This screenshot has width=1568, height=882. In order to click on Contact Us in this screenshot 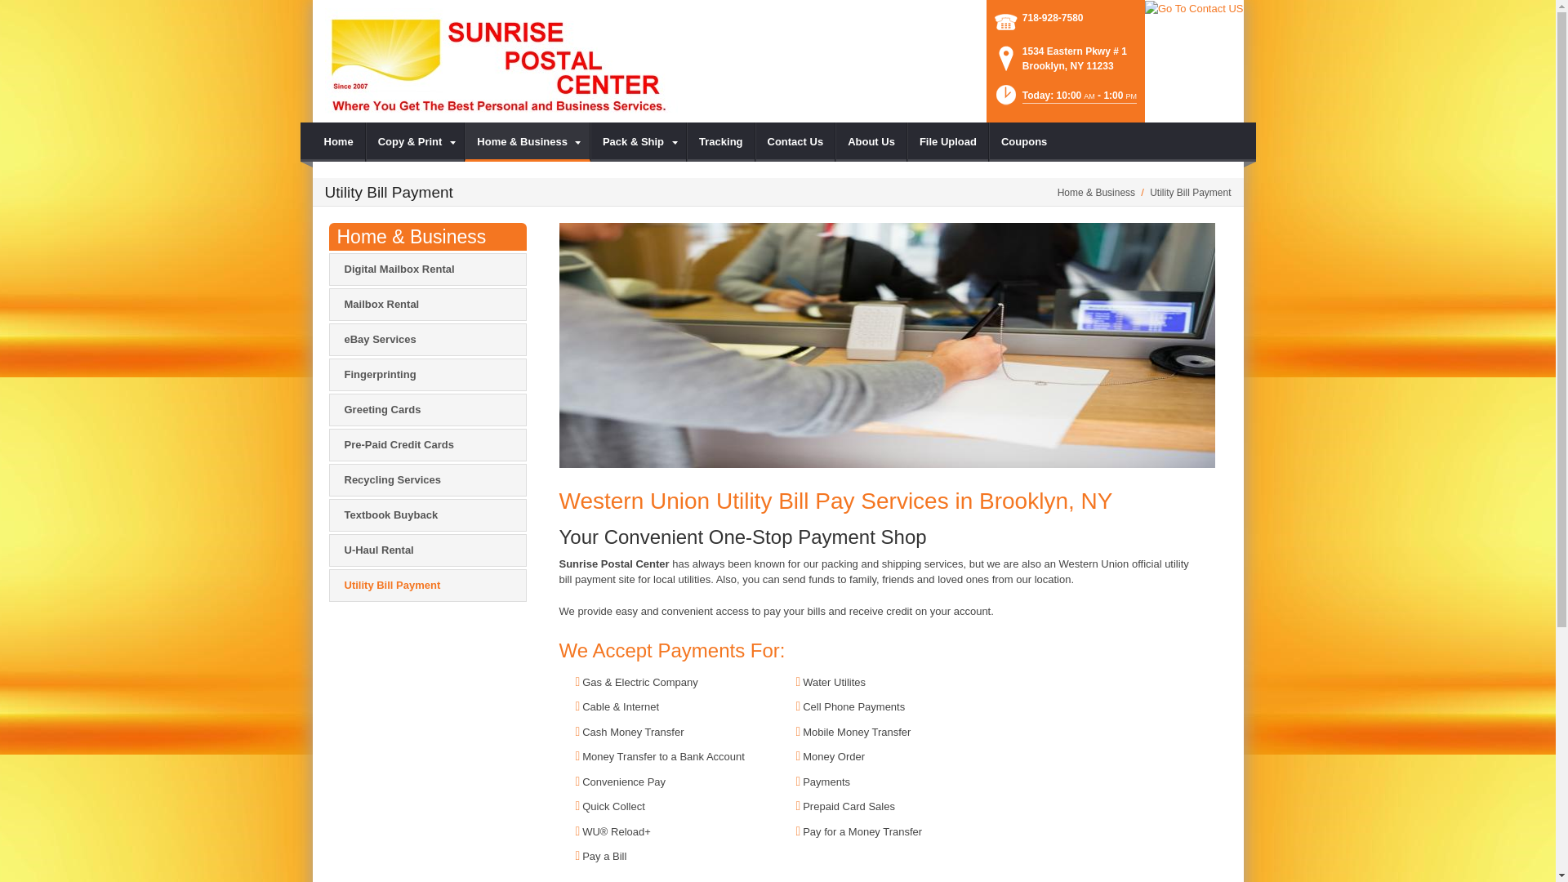, I will do `click(1194, 8)`.